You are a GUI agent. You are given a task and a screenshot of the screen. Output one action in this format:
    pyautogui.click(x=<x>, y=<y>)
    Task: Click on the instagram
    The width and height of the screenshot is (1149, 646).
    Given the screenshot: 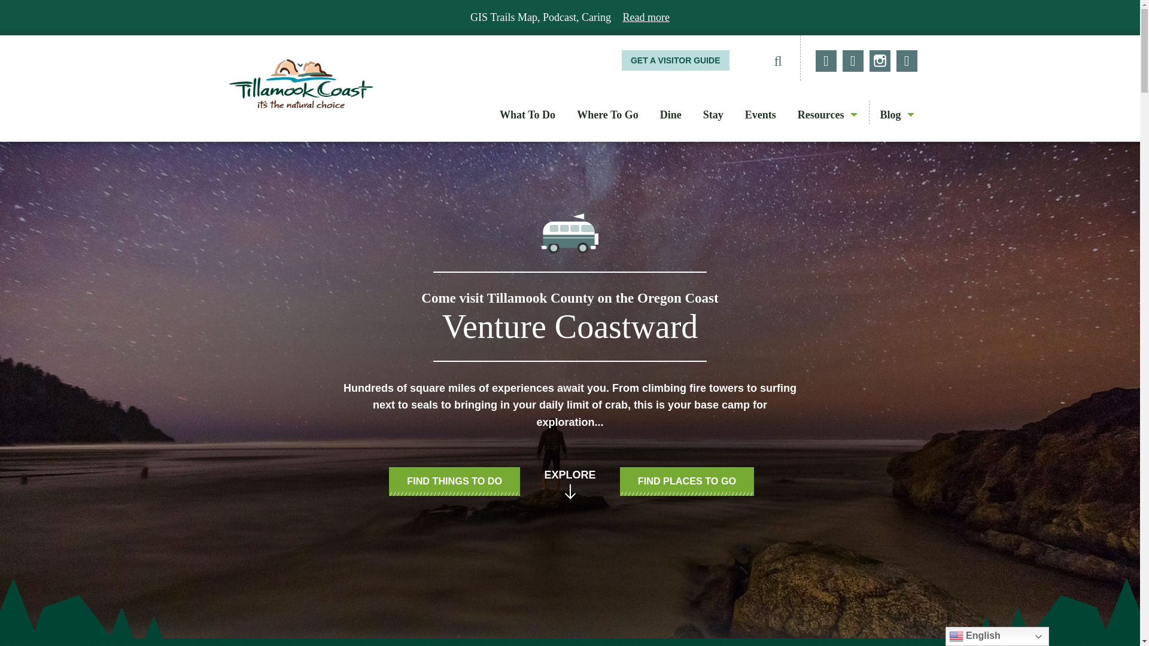 What is the action you would take?
    pyautogui.click(x=880, y=61)
    